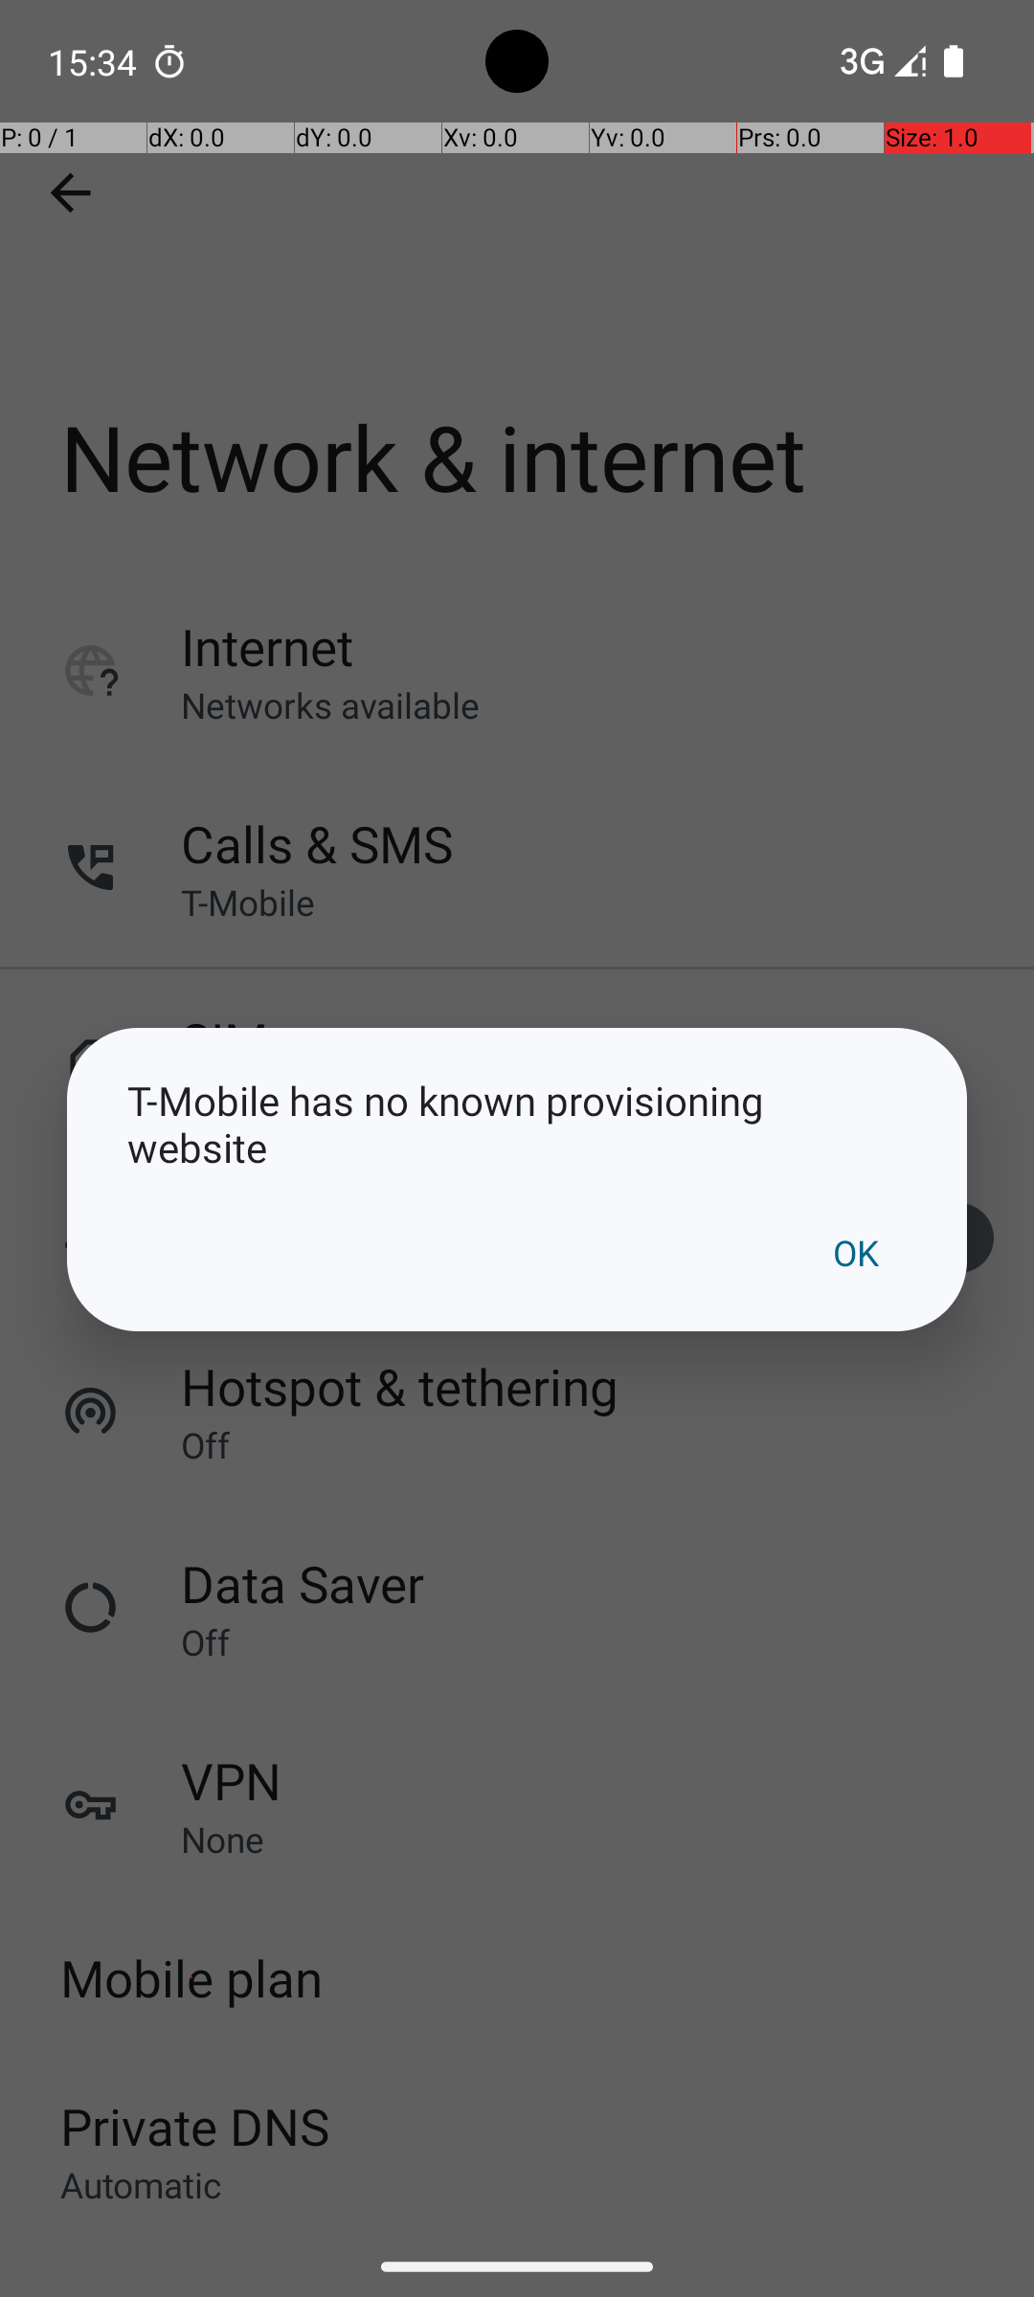 The width and height of the screenshot is (1034, 2297). Describe the element at coordinates (517, 1124) in the screenshot. I see `T-Mobile has no known provisioning website` at that location.